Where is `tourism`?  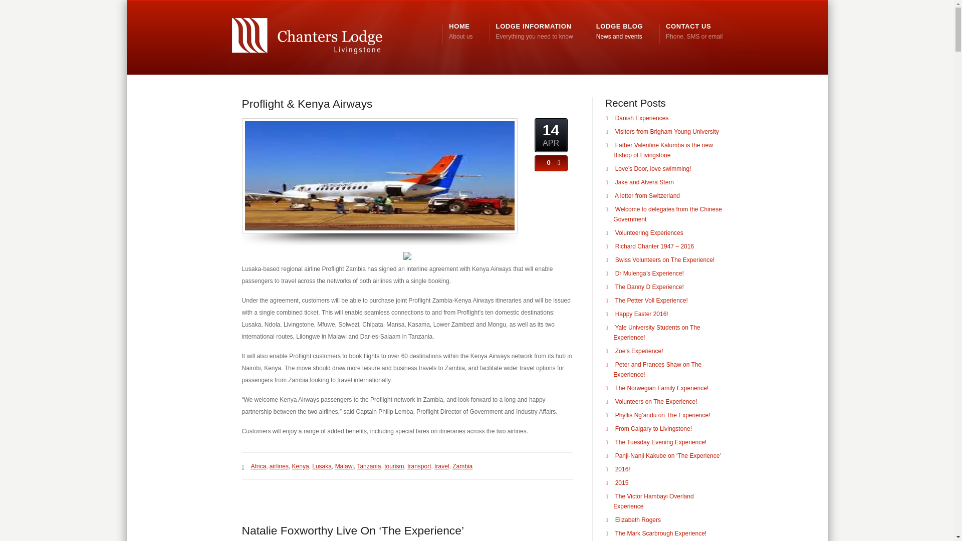
tourism is located at coordinates (258, 466).